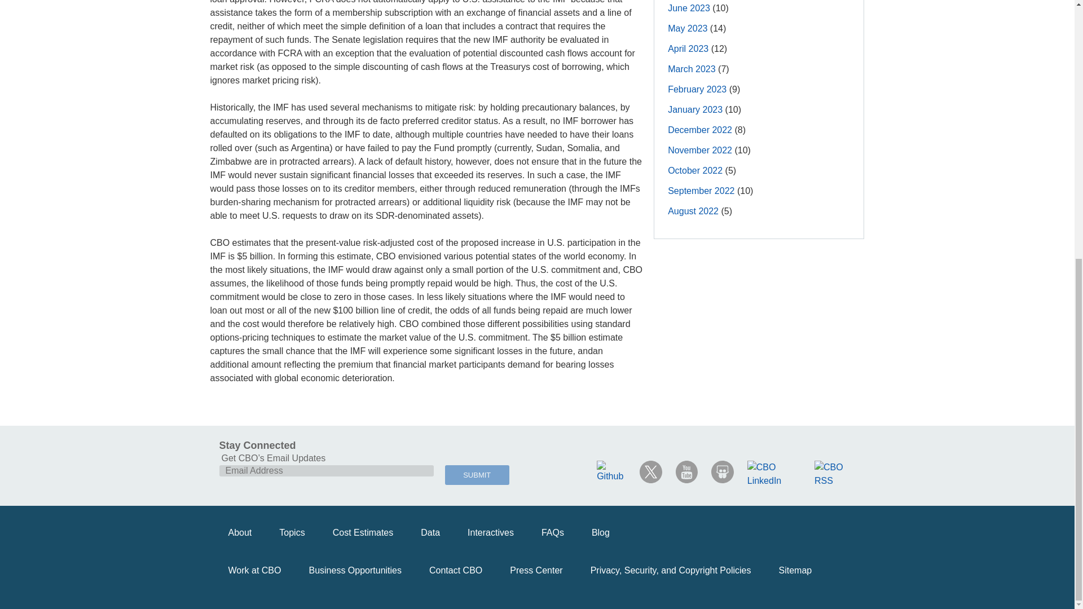 The image size is (1083, 609). Describe the element at coordinates (723, 471) in the screenshot. I see `CBO Slideshare` at that location.